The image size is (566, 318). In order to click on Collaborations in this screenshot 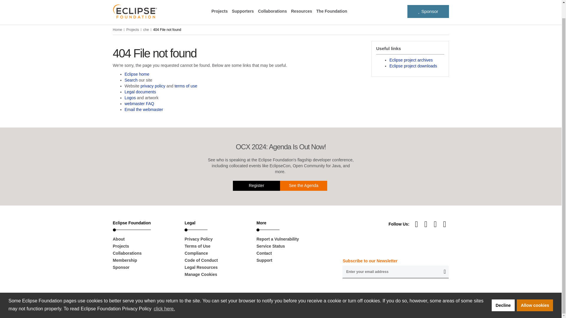, I will do `click(272, 11)`.